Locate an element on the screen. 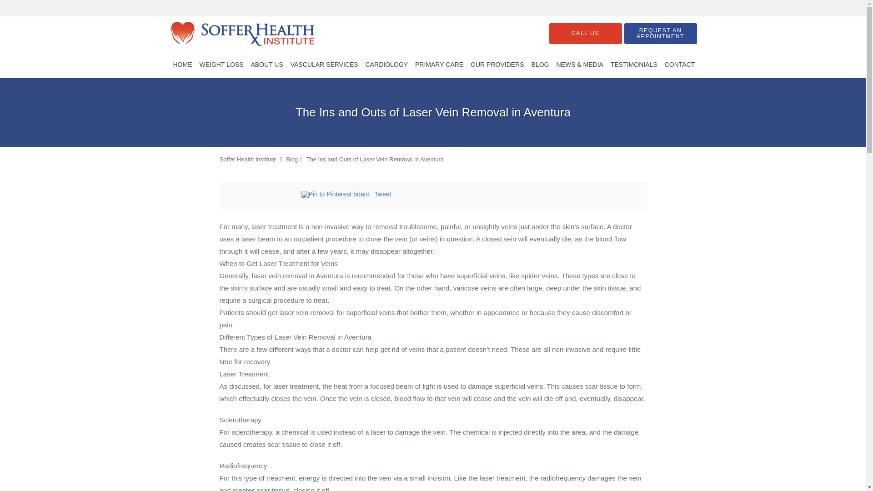  CARDIOLOGY is located at coordinates (386, 65).